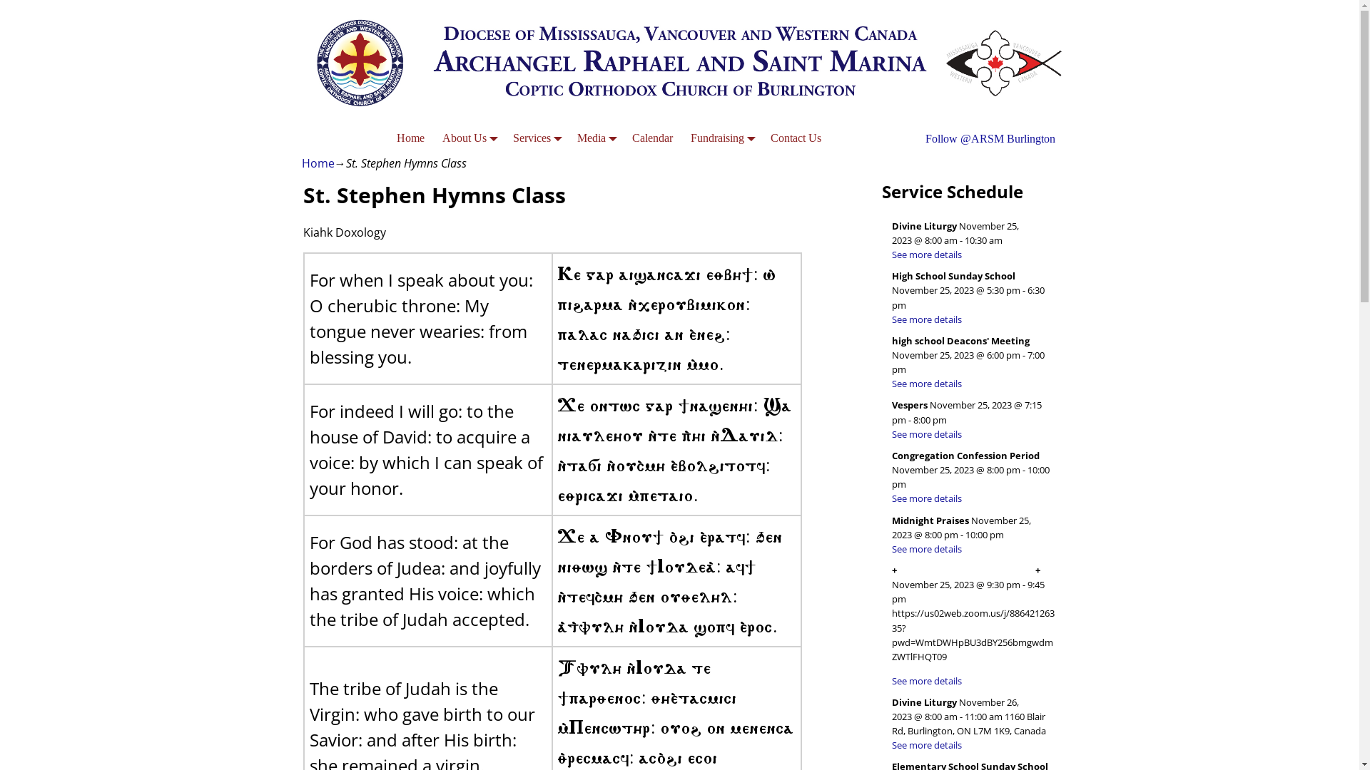 The image size is (1370, 770). I want to click on See more details, so click(927, 384).